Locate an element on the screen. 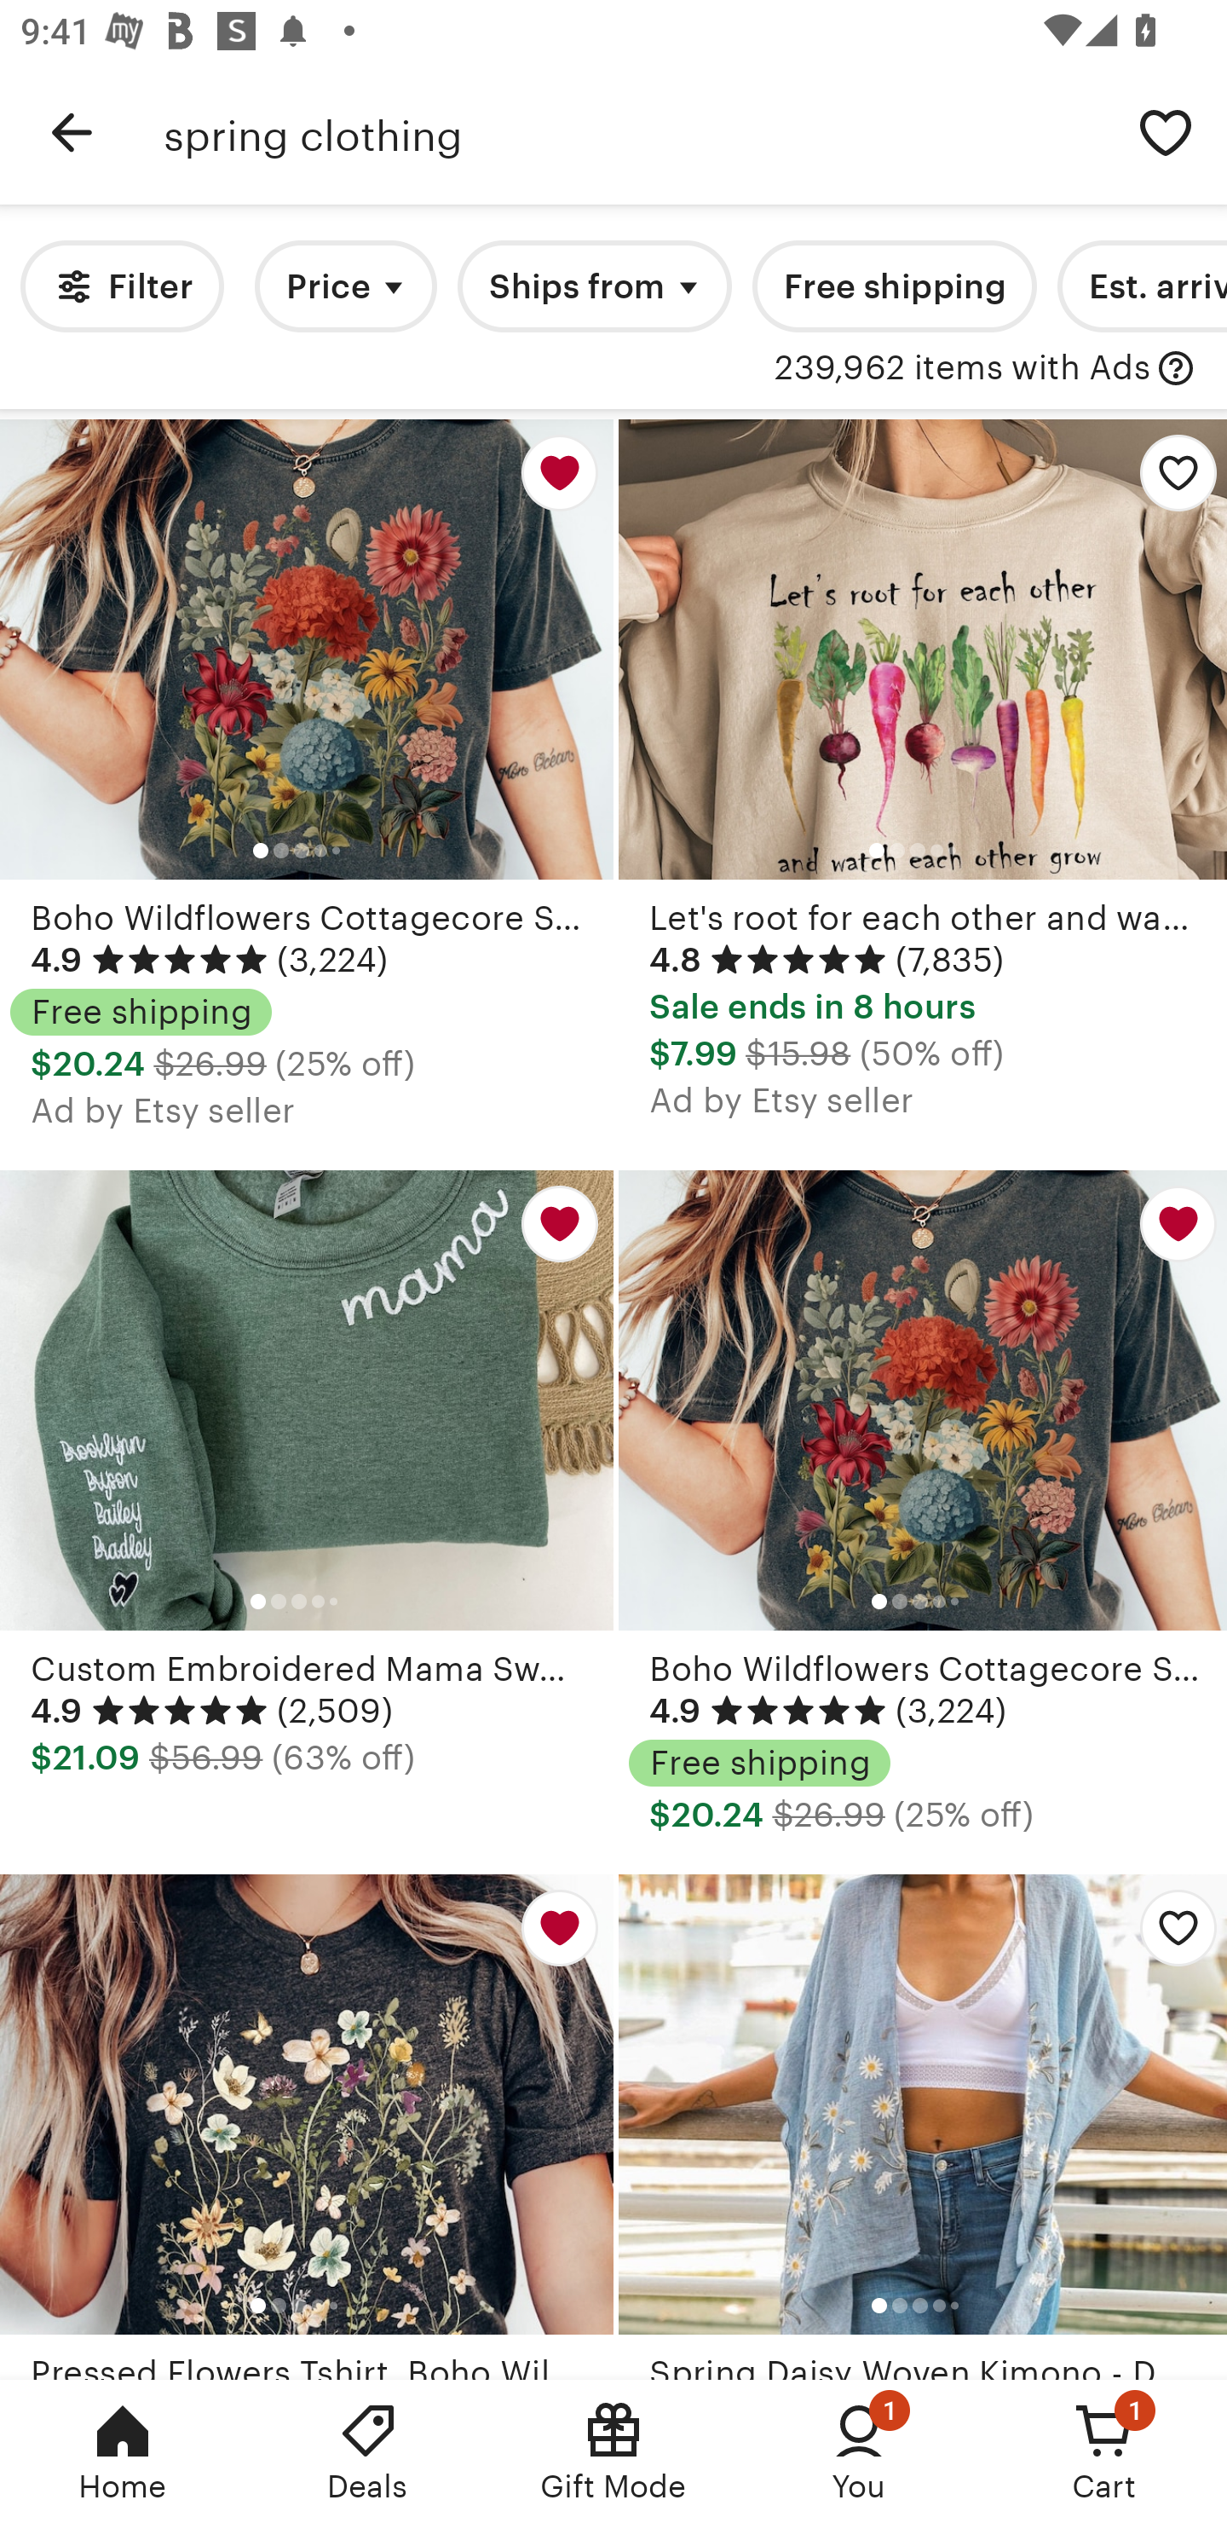  Price is located at coordinates (346, 286).